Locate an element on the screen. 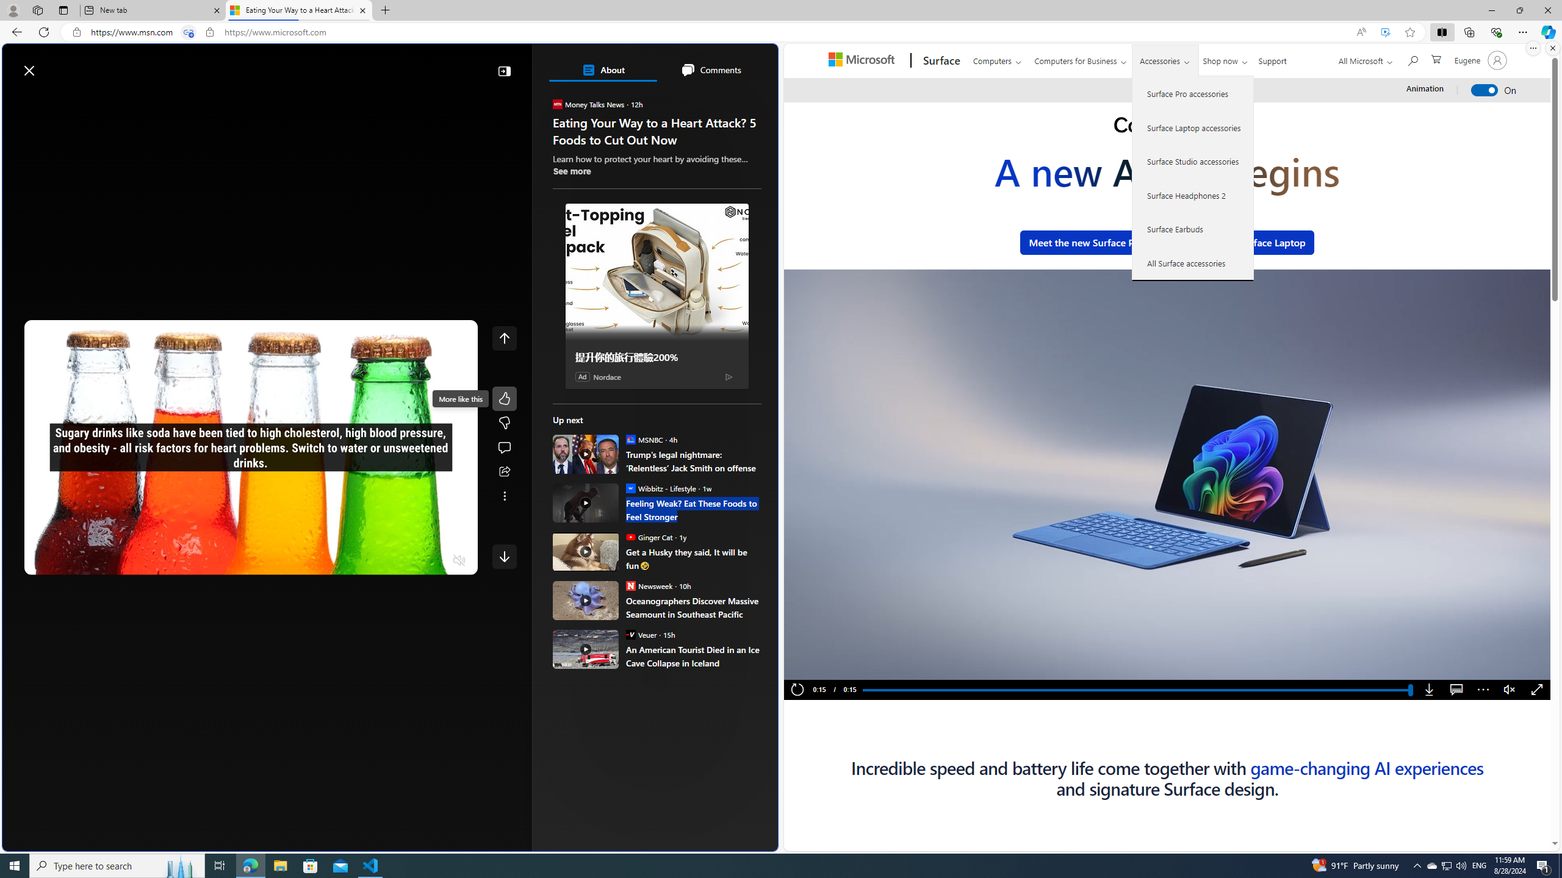 The height and width of the screenshot is (878, 1562). An American Tourist Died in an Ice Cave Collapse in Iceland is located at coordinates (586, 649).